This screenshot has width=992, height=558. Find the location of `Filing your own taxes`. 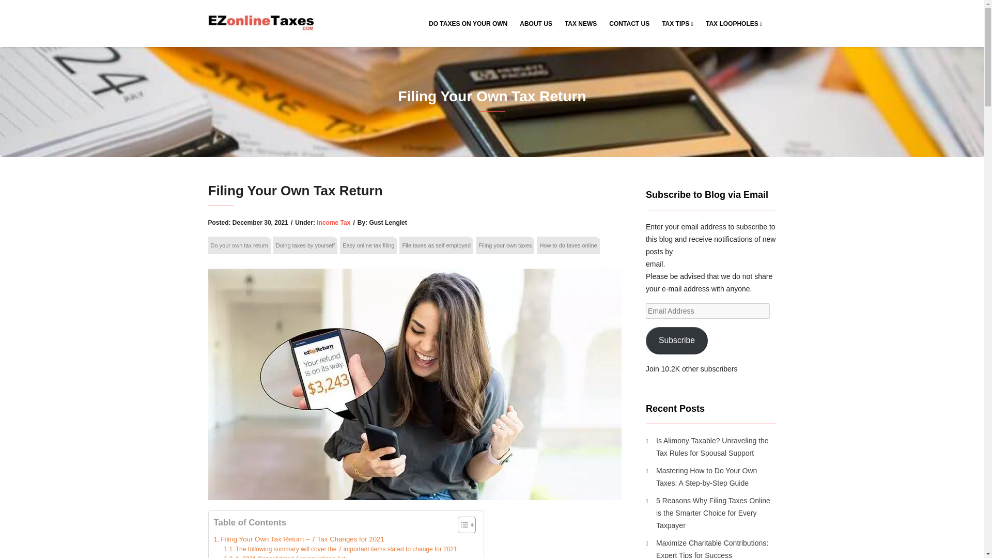

Filing your own taxes is located at coordinates (505, 245).